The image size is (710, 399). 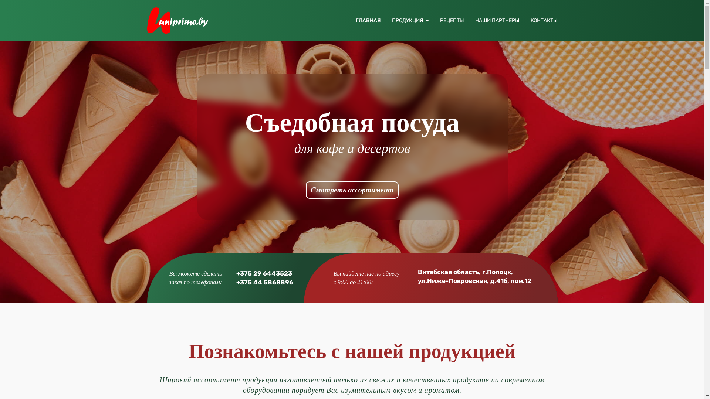 What do you see at coordinates (264, 273) in the screenshot?
I see `+375 29 6443523` at bounding box center [264, 273].